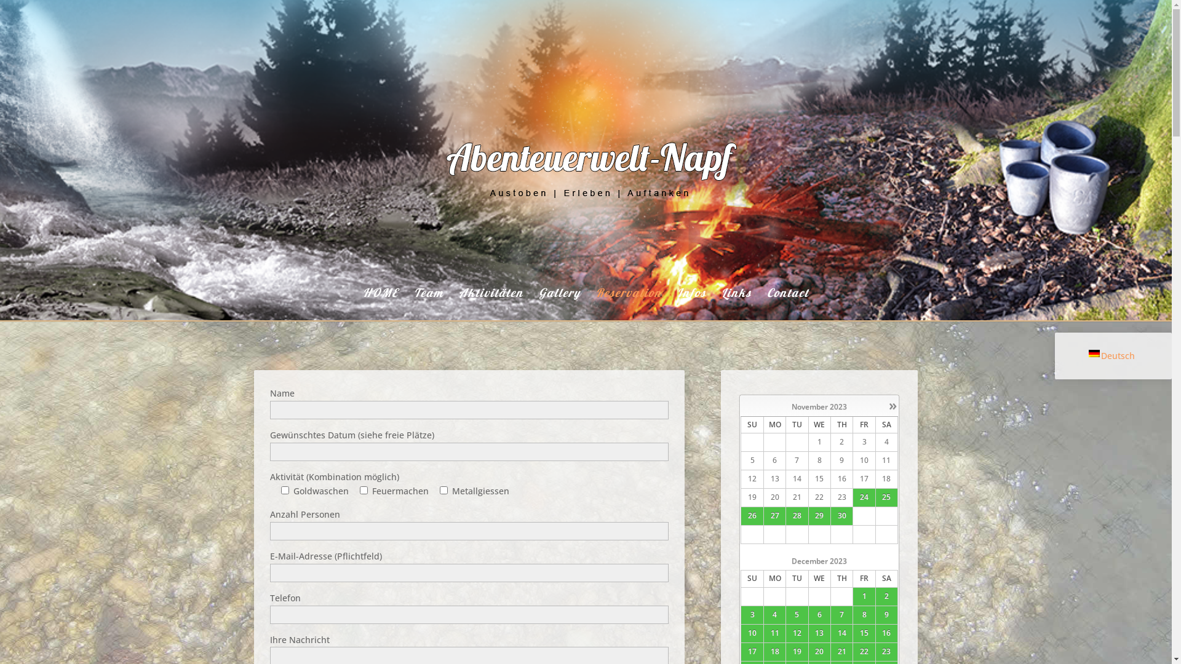 The width and height of the screenshot is (1181, 664). I want to click on 1, so click(864, 596).